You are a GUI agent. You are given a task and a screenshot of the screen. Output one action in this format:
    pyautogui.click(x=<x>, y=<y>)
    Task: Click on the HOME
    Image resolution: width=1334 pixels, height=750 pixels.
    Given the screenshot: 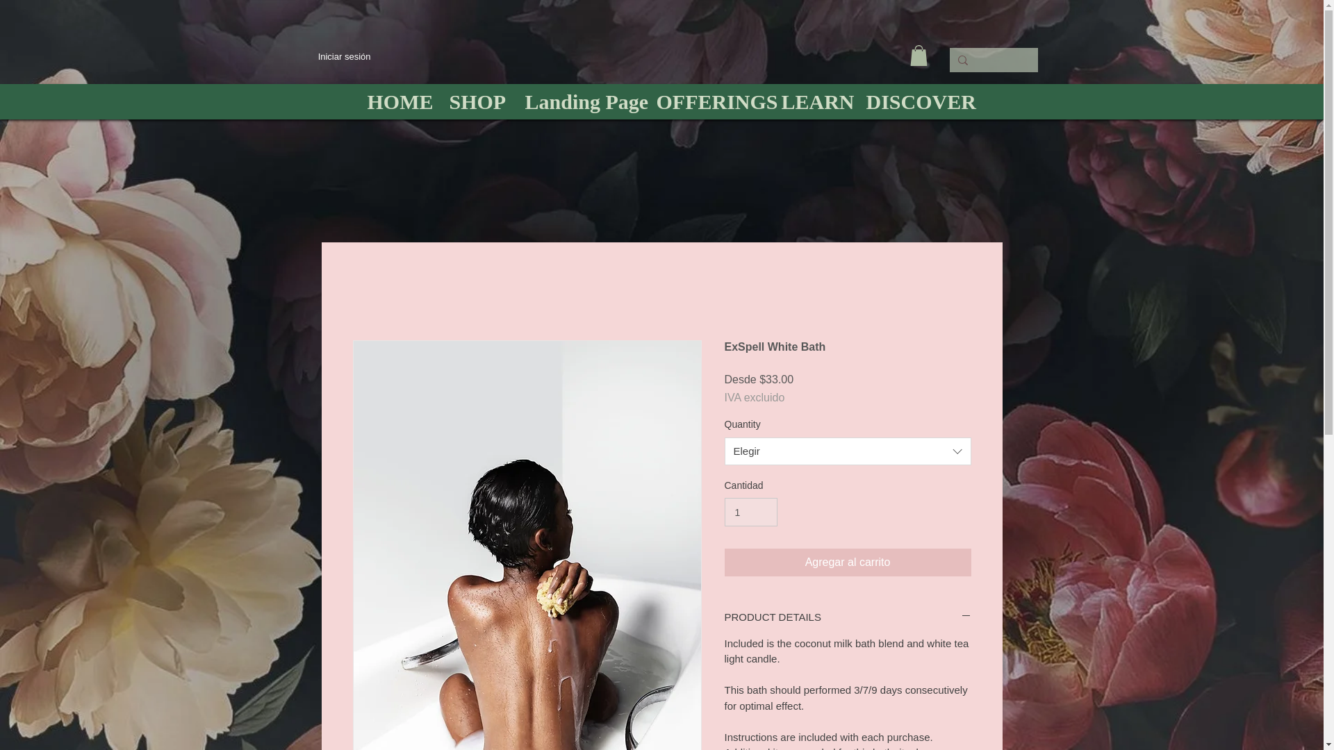 What is the action you would take?
    pyautogui.click(x=395, y=101)
    